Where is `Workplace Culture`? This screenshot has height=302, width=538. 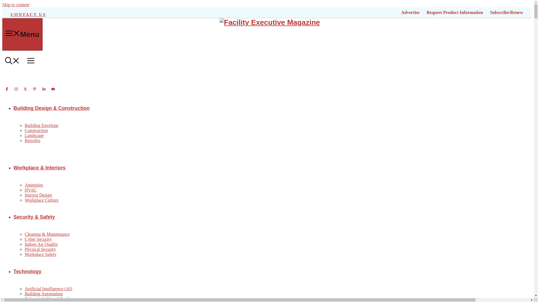
Workplace Culture is located at coordinates (41, 200).